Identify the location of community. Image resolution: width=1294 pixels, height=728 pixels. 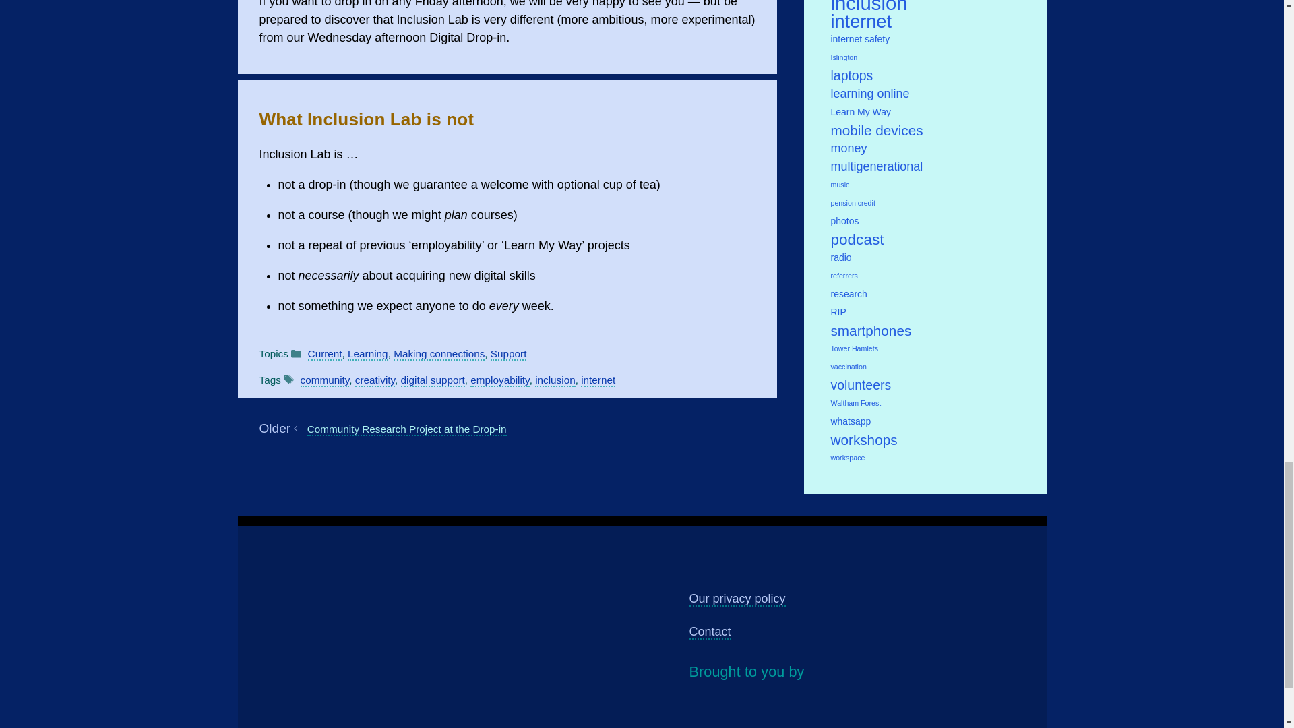
(325, 380).